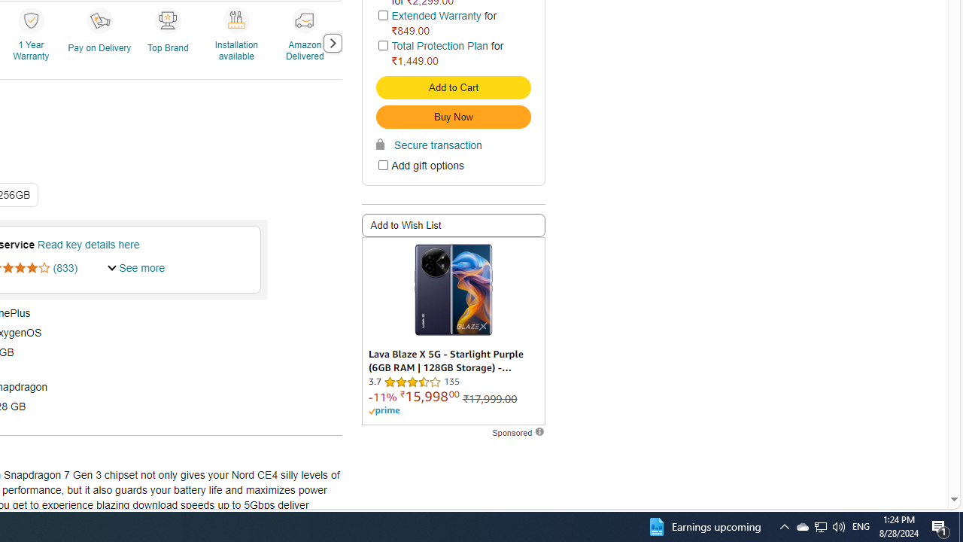  What do you see at coordinates (436, 15) in the screenshot?
I see `Extended Warranty` at bounding box center [436, 15].